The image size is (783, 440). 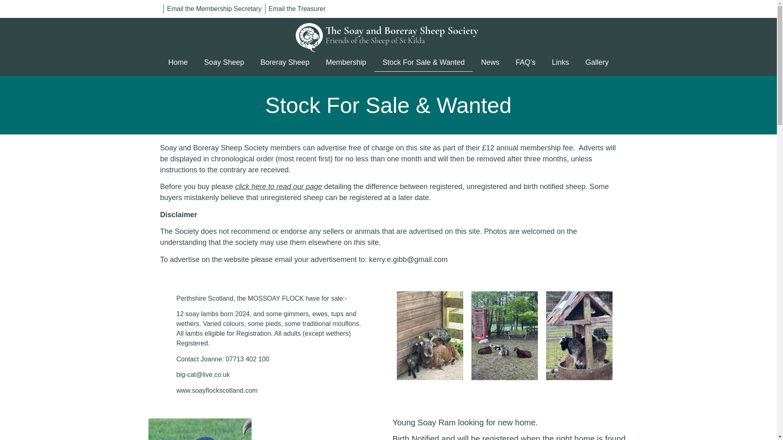 What do you see at coordinates (178, 62) in the screenshot?
I see `Home` at bounding box center [178, 62].